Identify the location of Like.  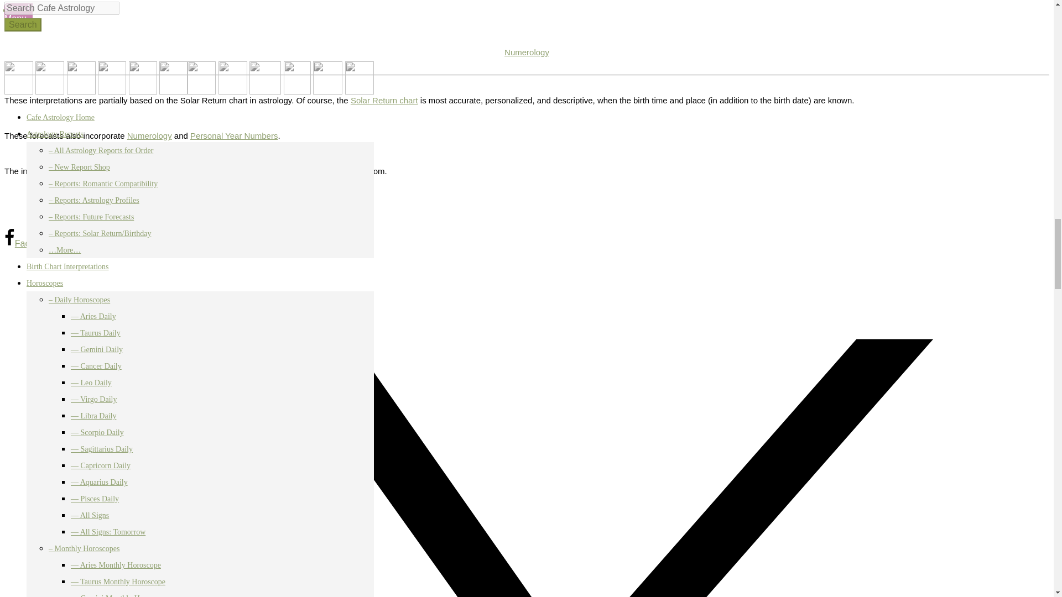
(67, 243).